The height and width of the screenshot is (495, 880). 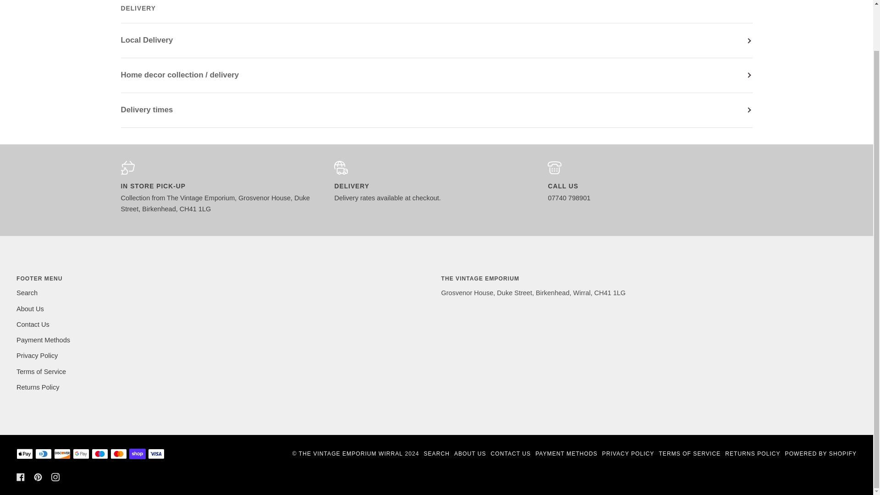 What do you see at coordinates (62, 454) in the screenshot?
I see `DISCOVER` at bounding box center [62, 454].